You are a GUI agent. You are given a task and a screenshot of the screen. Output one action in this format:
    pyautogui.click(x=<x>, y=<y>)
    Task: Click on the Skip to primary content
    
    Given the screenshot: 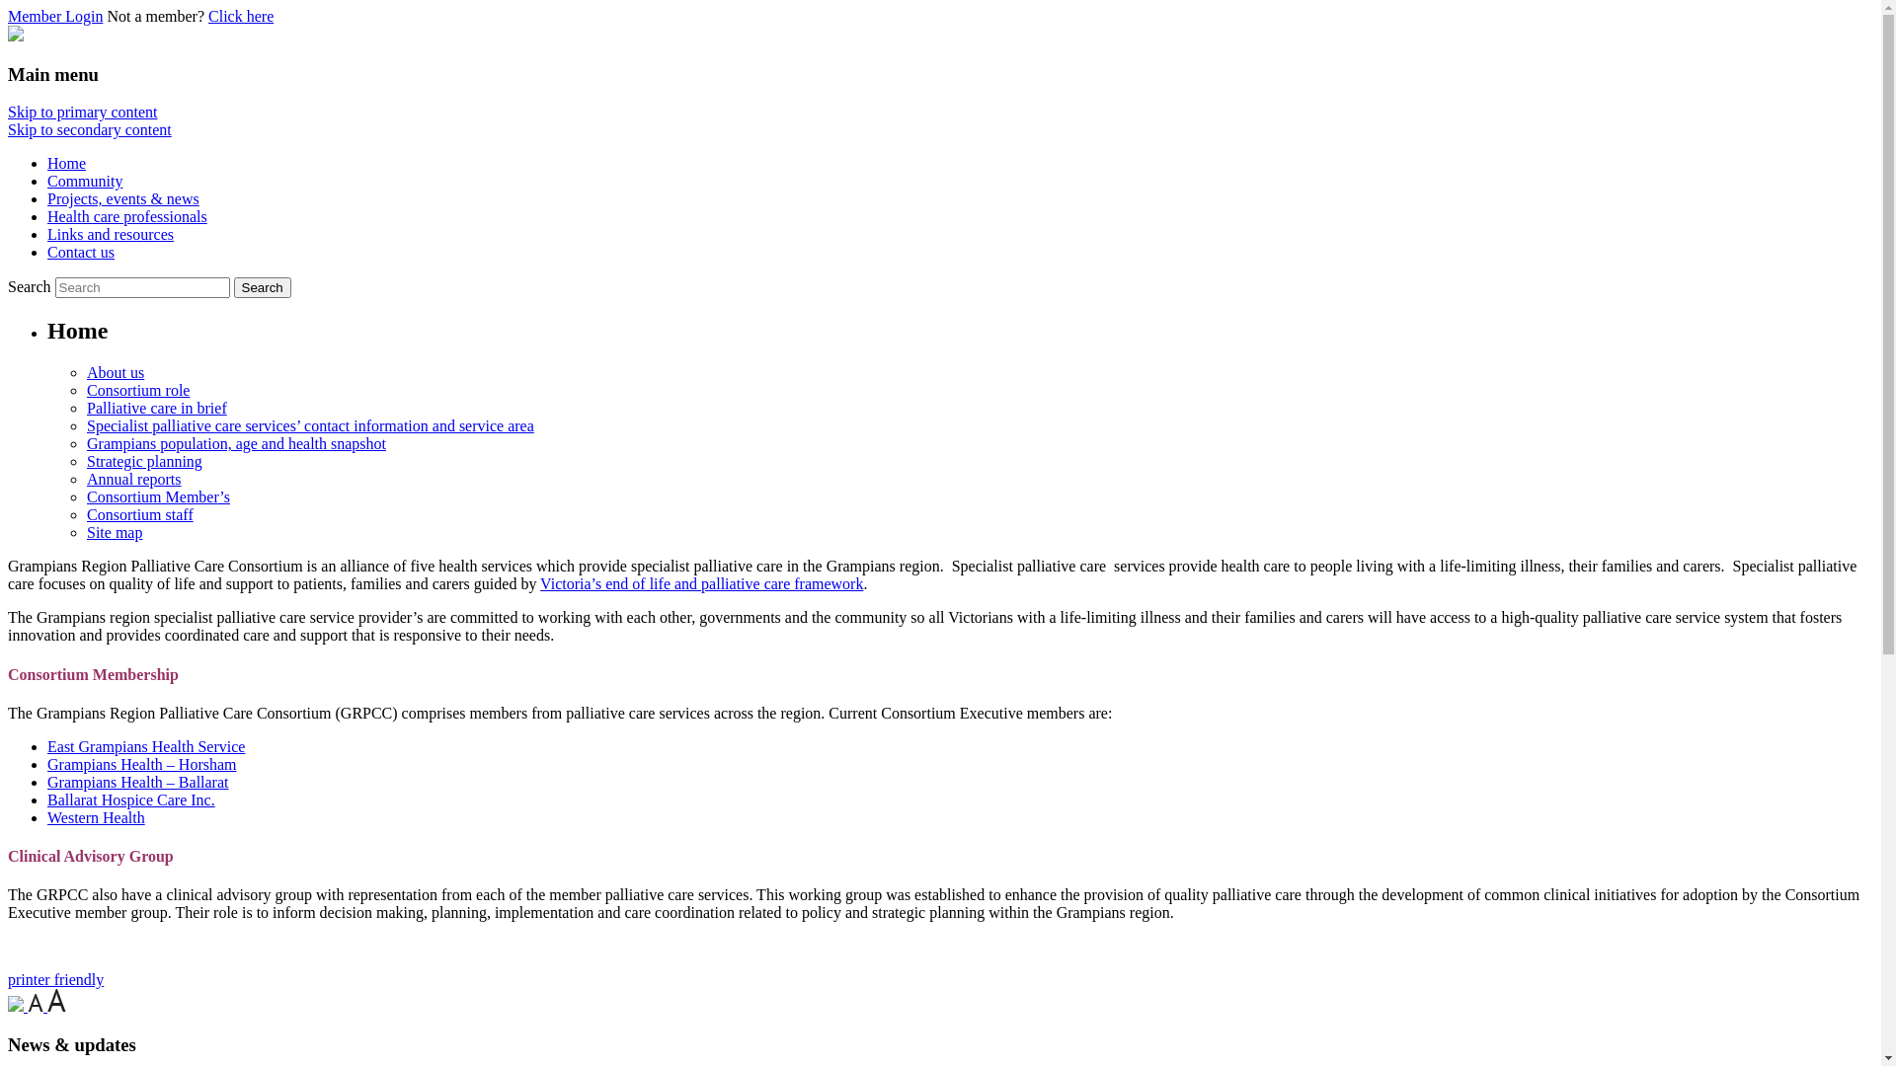 What is the action you would take?
    pyautogui.click(x=83, y=113)
    